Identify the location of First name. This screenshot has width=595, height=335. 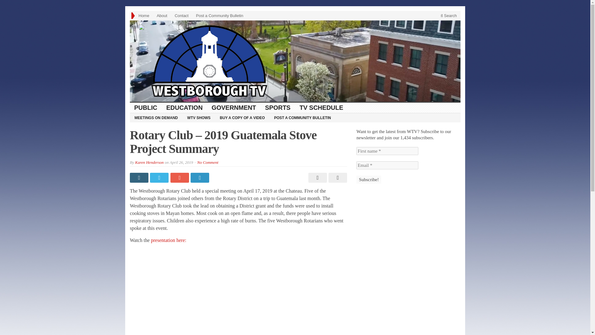
(387, 151).